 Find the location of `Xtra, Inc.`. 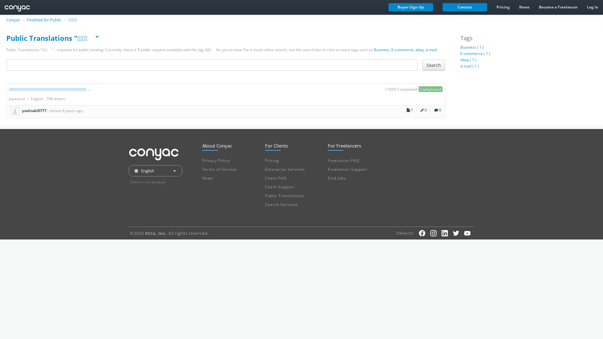

Xtra, Inc. is located at coordinates (156, 233).